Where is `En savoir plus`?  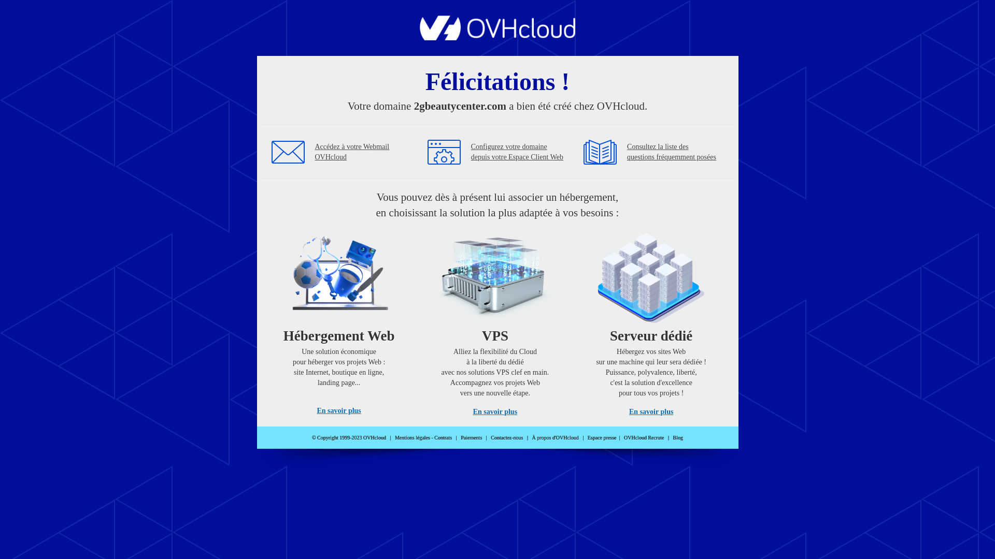 En savoir plus is located at coordinates (651, 412).